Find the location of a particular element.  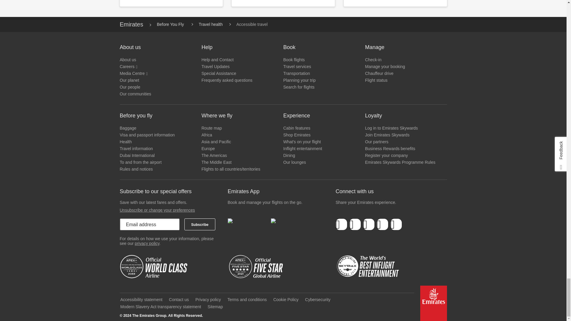

Unsubscribe or change your preferences is located at coordinates (157, 210).